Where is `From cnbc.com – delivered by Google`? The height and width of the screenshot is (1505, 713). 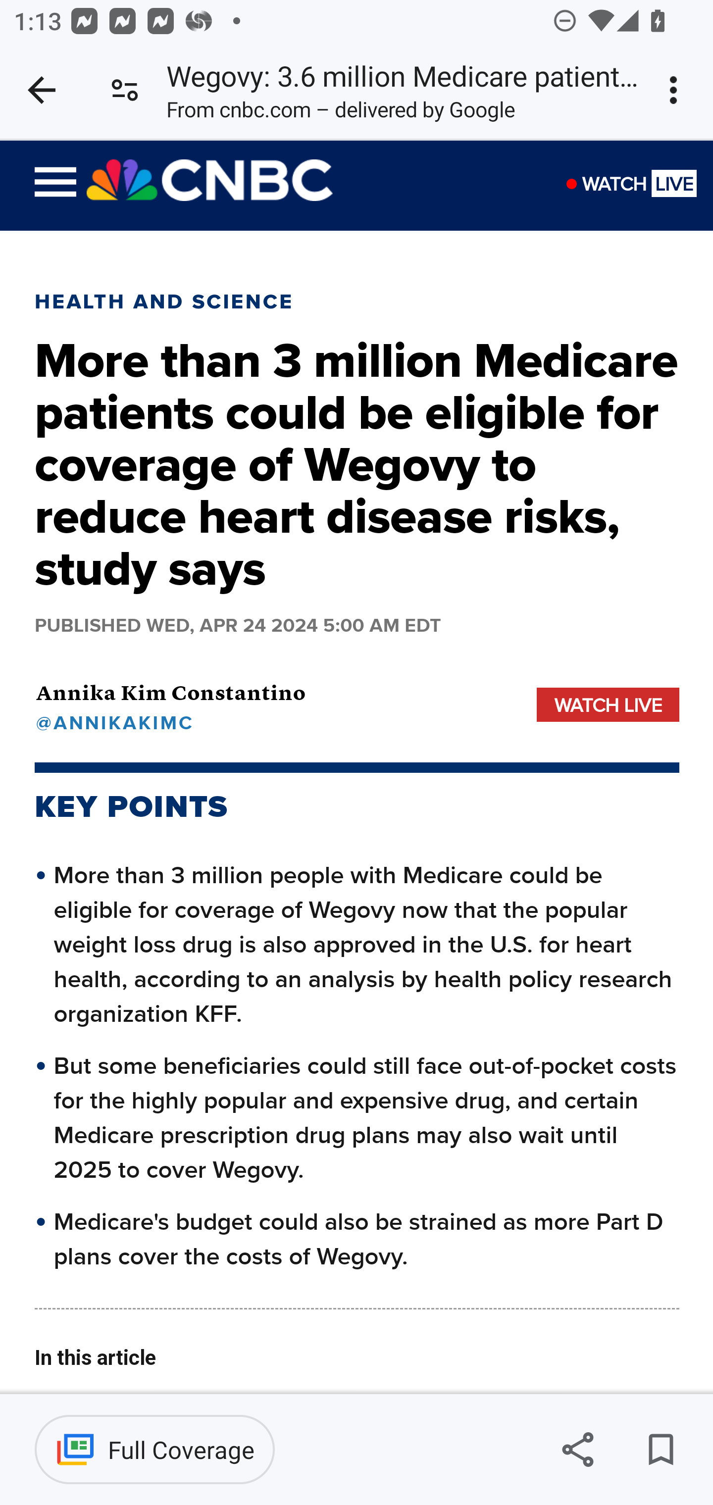
From cnbc.com – delivered by Google is located at coordinates (341, 113).